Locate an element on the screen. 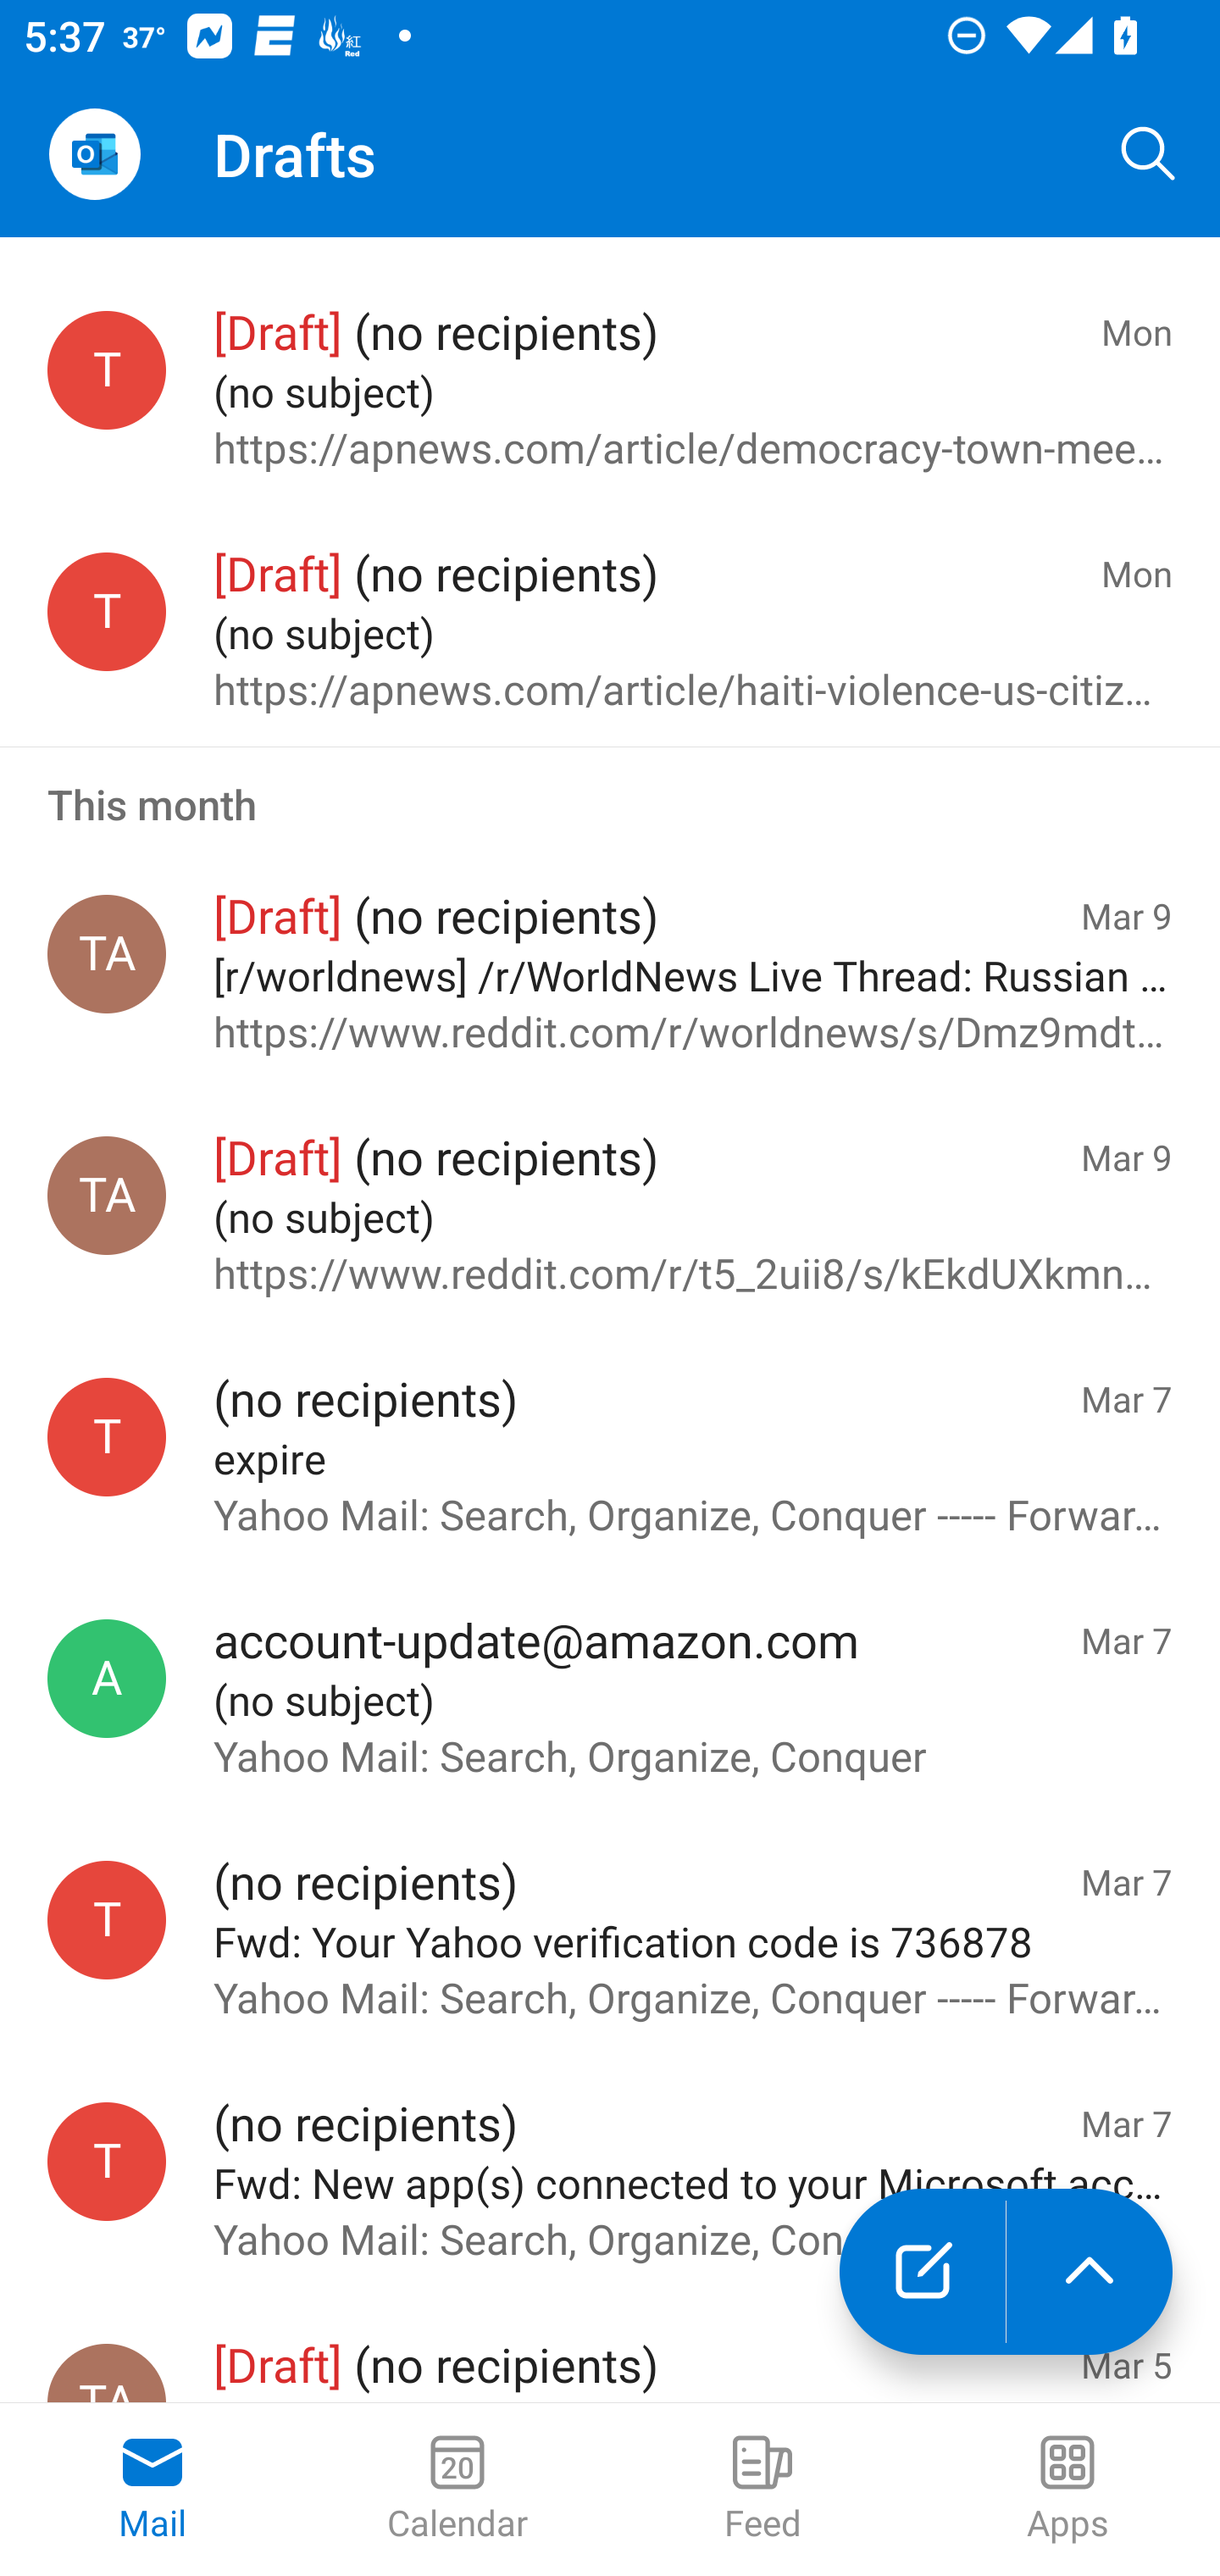 The image size is (1220, 2576). testappium002@outlook.com is located at coordinates (107, 612).